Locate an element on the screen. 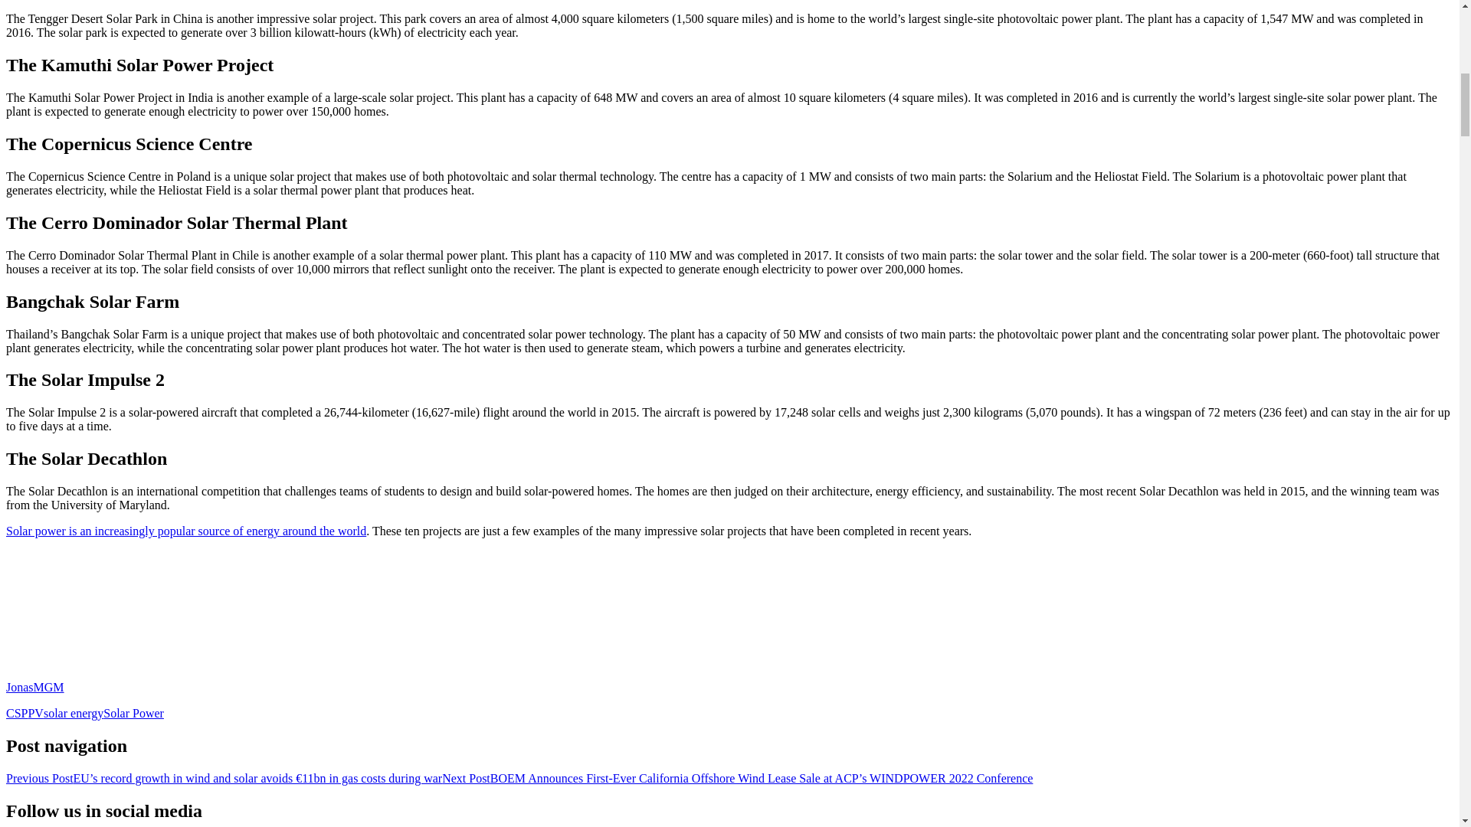  solar energy is located at coordinates (74, 713).